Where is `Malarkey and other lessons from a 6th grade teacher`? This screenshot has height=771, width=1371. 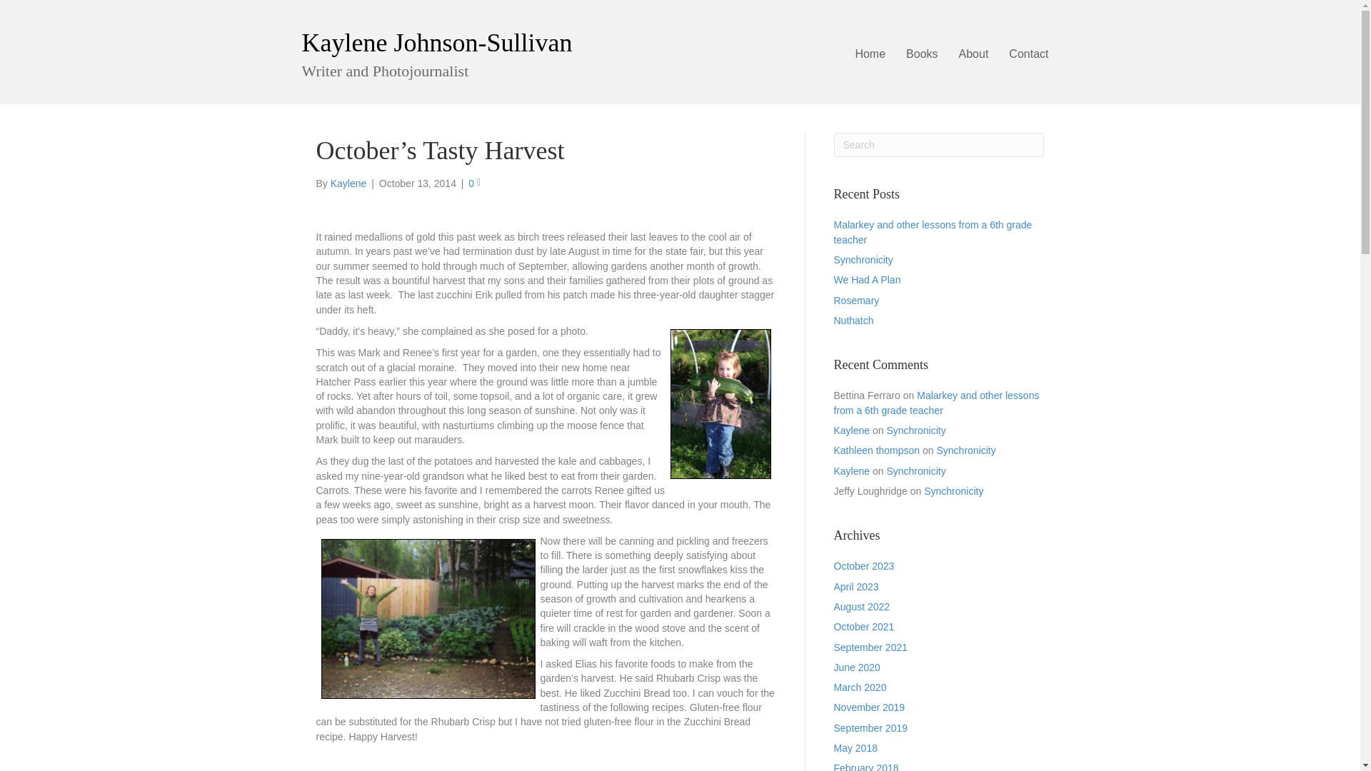 Malarkey and other lessons from a 6th grade teacher is located at coordinates (933, 231).